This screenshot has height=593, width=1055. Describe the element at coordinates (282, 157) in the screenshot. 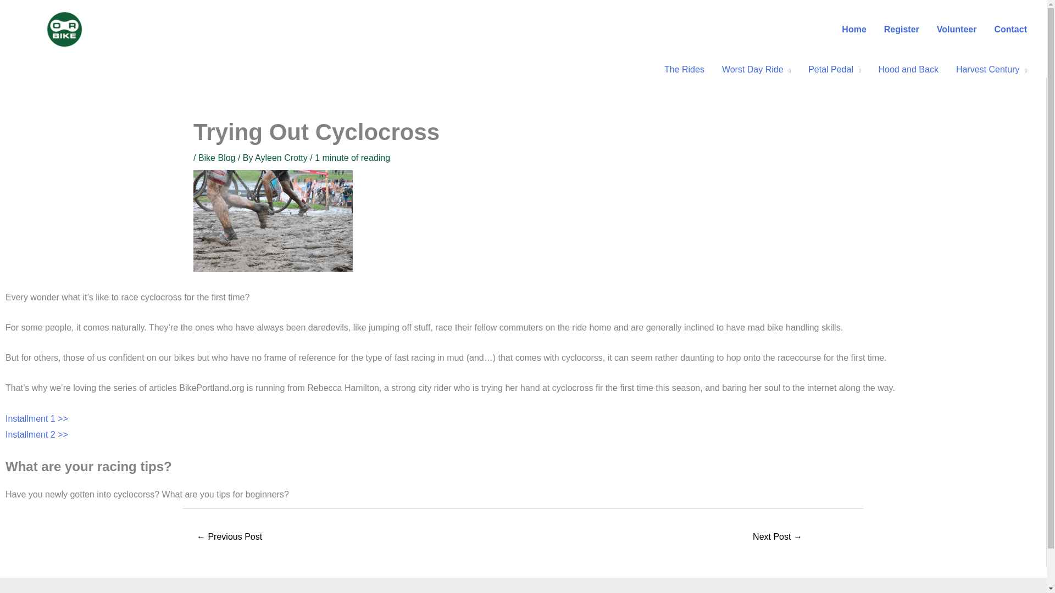

I see `Ayleen Crotty` at that location.